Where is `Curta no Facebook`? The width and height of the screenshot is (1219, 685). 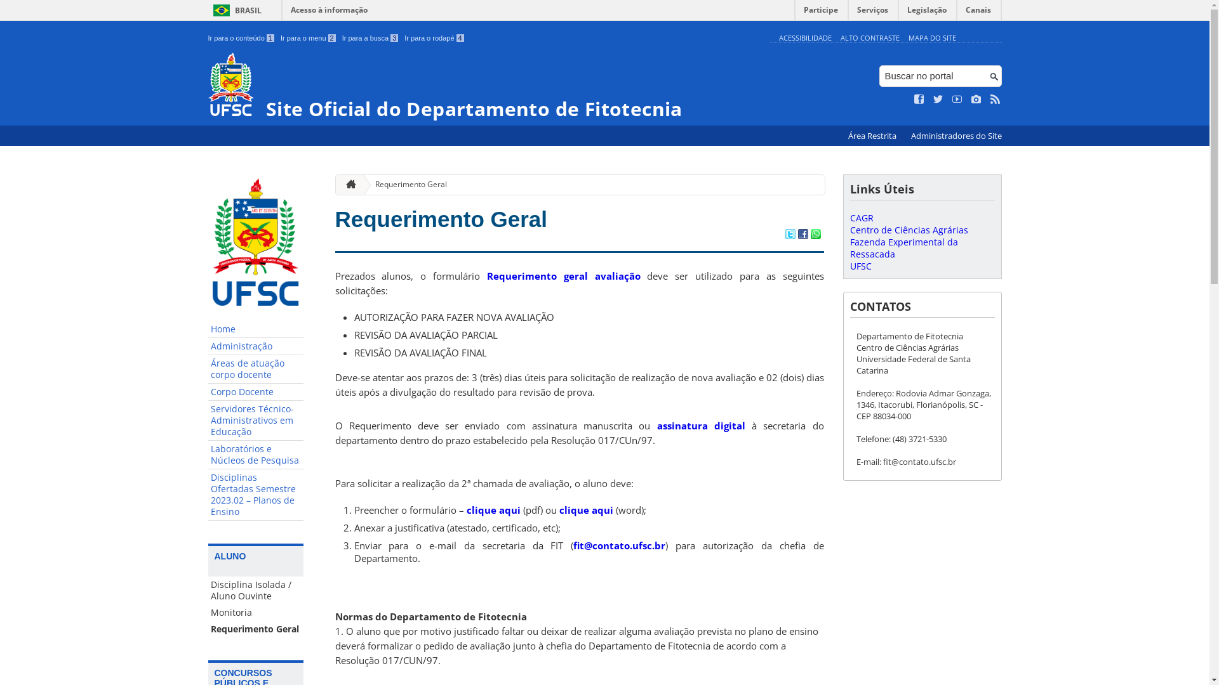 Curta no Facebook is located at coordinates (919, 100).